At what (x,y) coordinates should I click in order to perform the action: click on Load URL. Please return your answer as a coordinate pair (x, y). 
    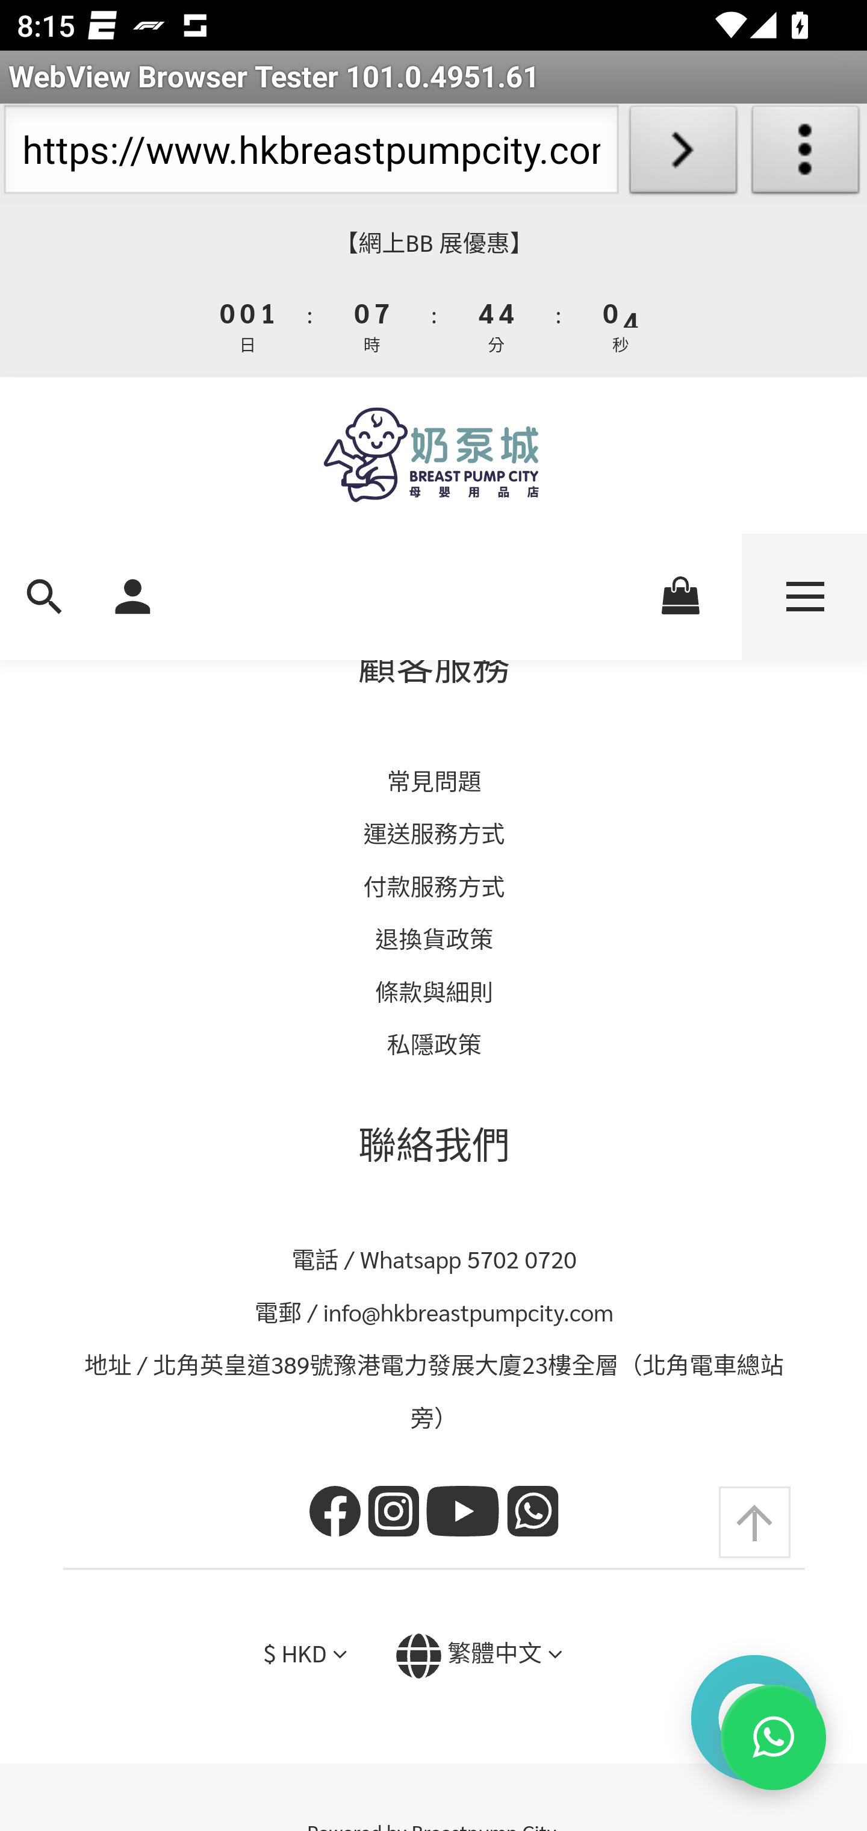
    Looking at the image, I should click on (683, 154).